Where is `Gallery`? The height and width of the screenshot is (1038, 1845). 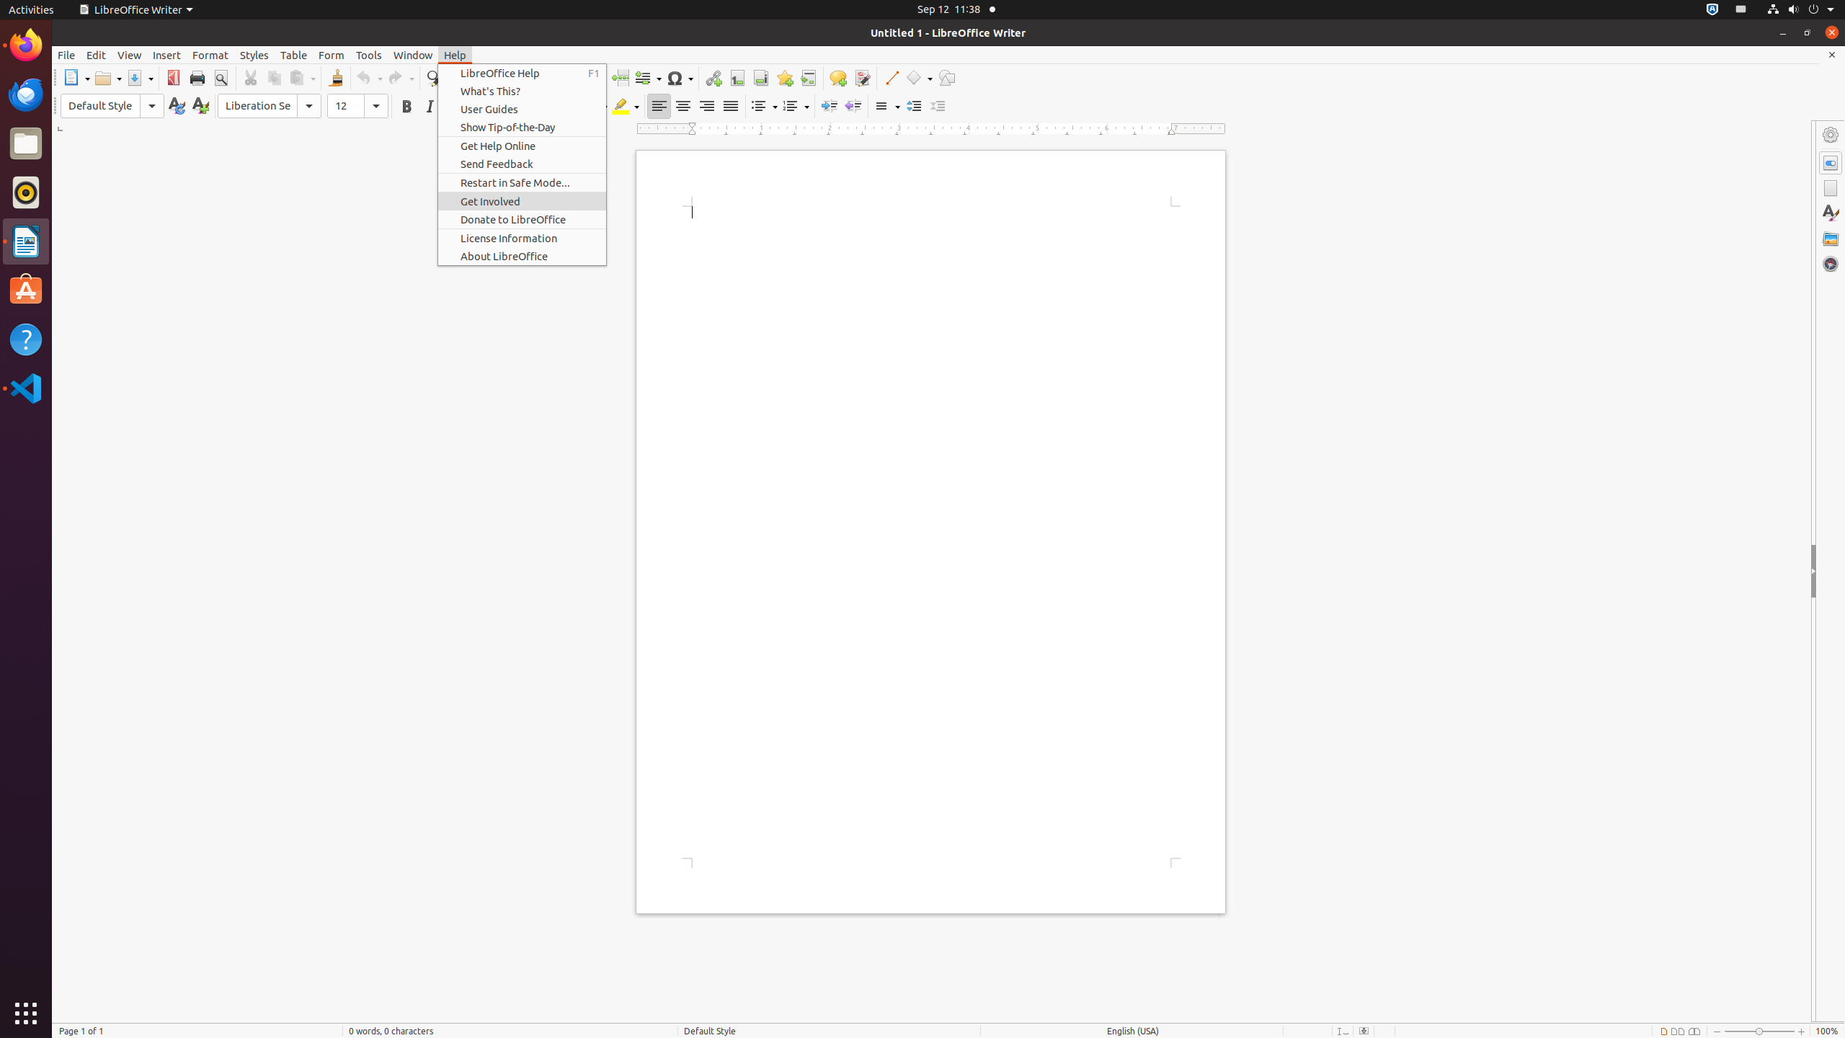 Gallery is located at coordinates (1831, 239).